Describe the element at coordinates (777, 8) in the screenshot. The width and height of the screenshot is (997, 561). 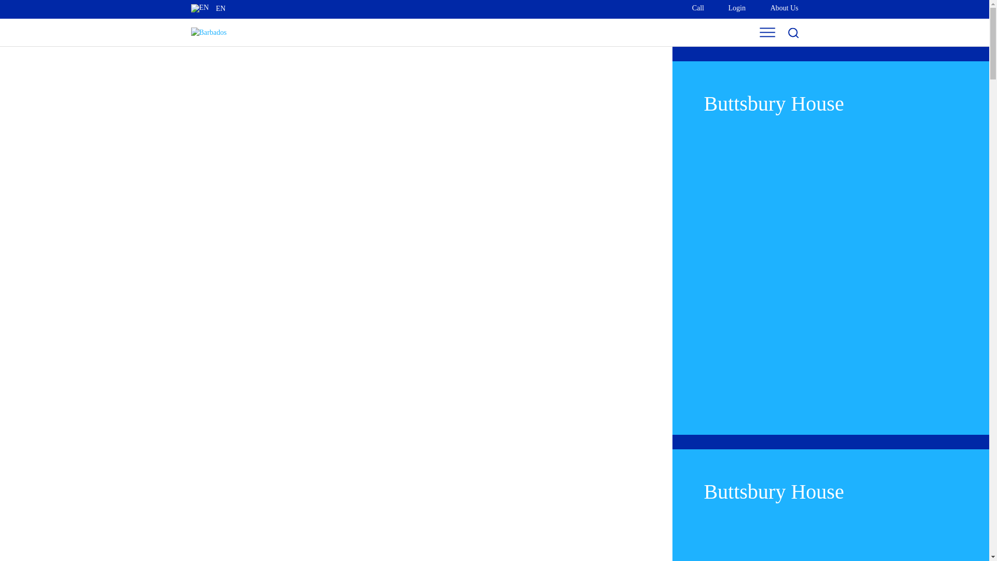
I see `About Us` at that location.